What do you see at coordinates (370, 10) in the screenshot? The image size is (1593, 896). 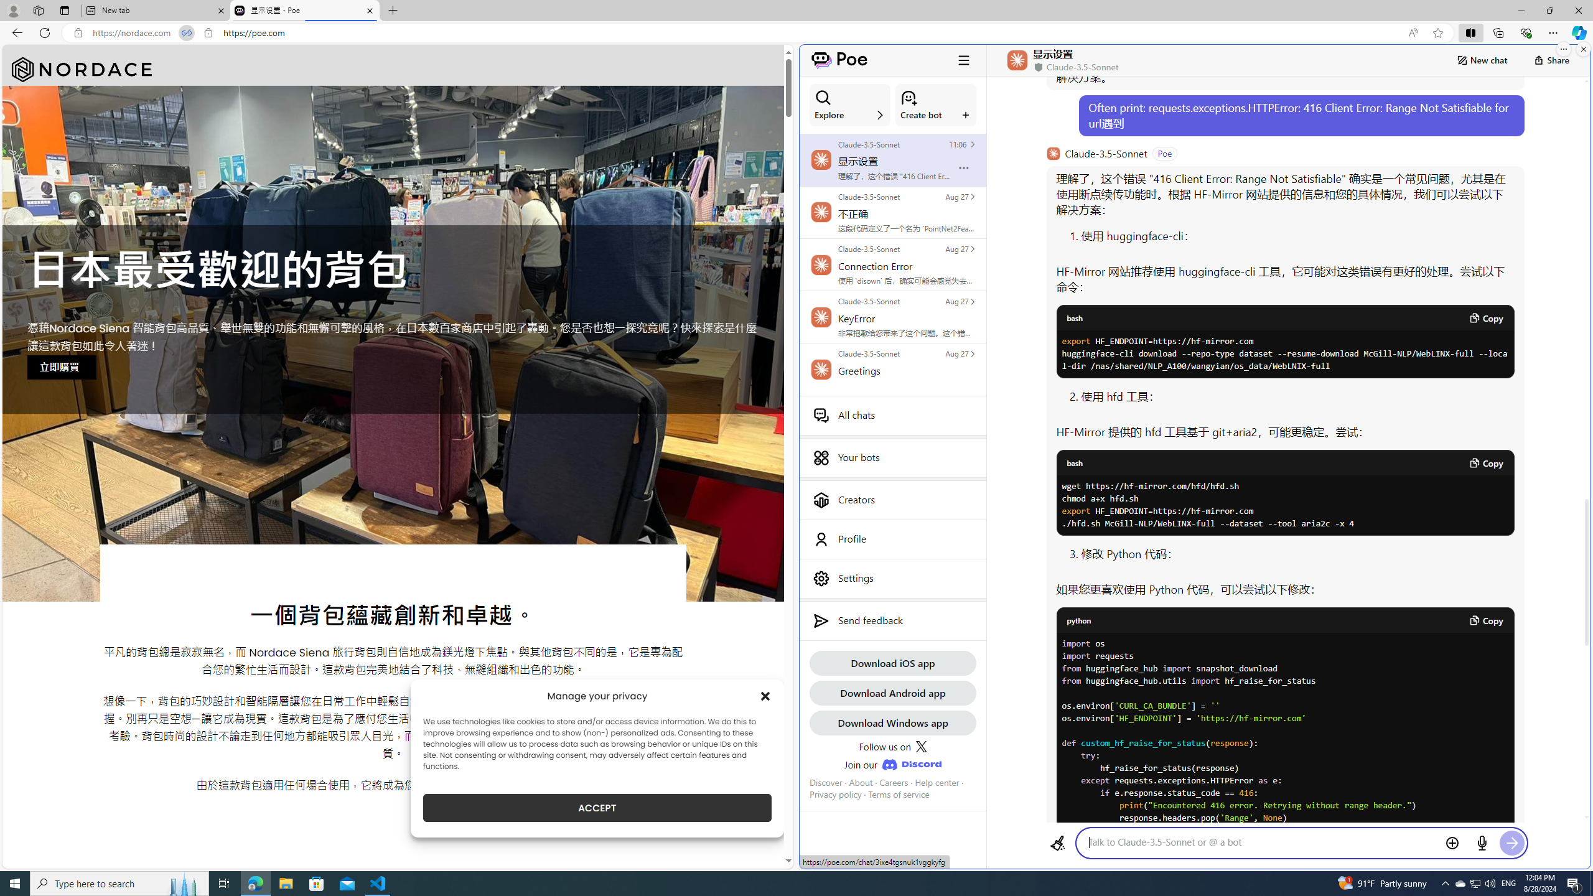 I see `Close tab` at bounding box center [370, 10].